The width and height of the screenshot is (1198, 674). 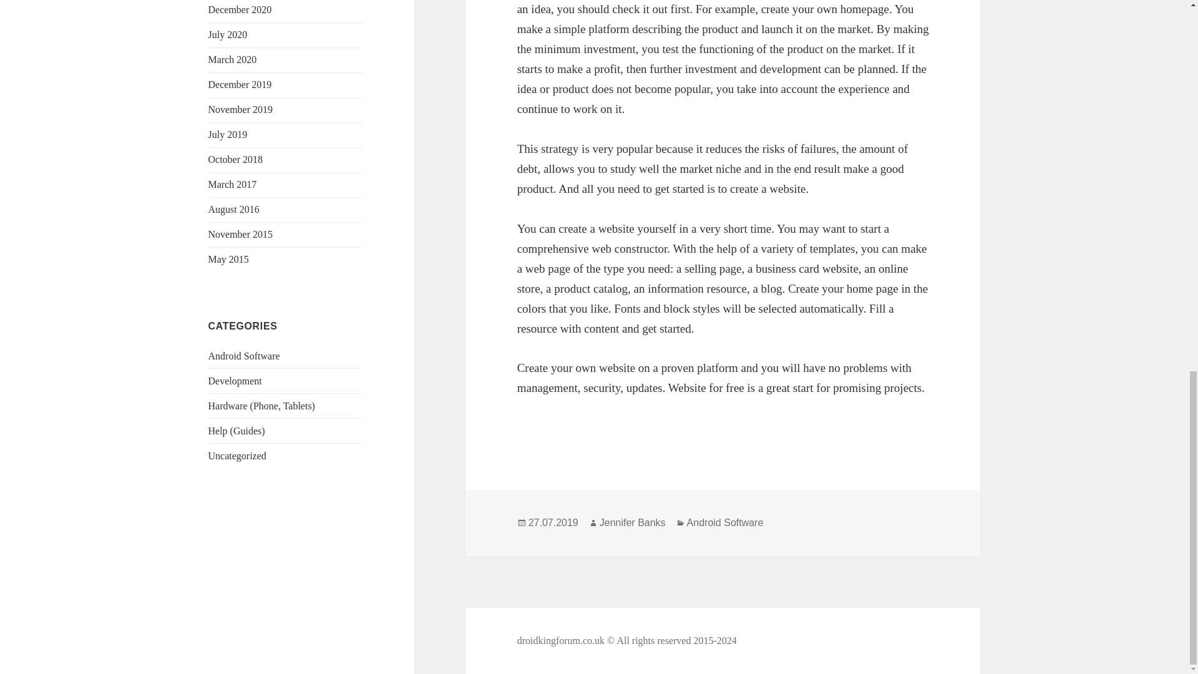 What do you see at coordinates (228, 260) in the screenshot?
I see `May 2015` at bounding box center [228, 260].